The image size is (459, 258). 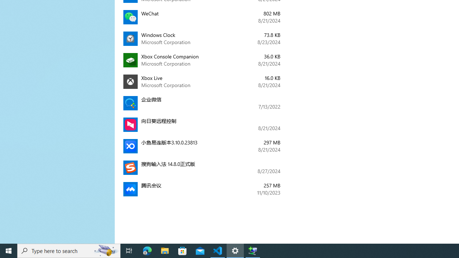 I want to click on Microsoft Store, so click(x=183, y=251).